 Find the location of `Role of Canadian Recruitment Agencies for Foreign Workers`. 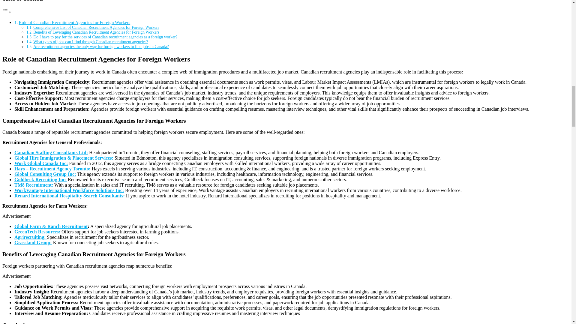

Role of Canadian Recruitment Agencies for Foreign Workers is located at coordinates (74, 22).